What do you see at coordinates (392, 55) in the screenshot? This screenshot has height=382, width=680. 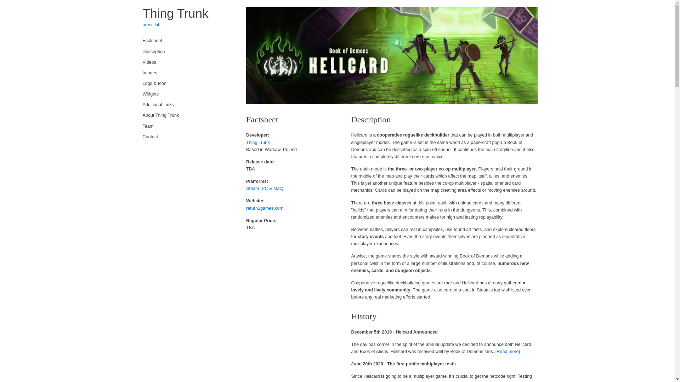 I see `Hellcard` at bounding box center [392, 55].